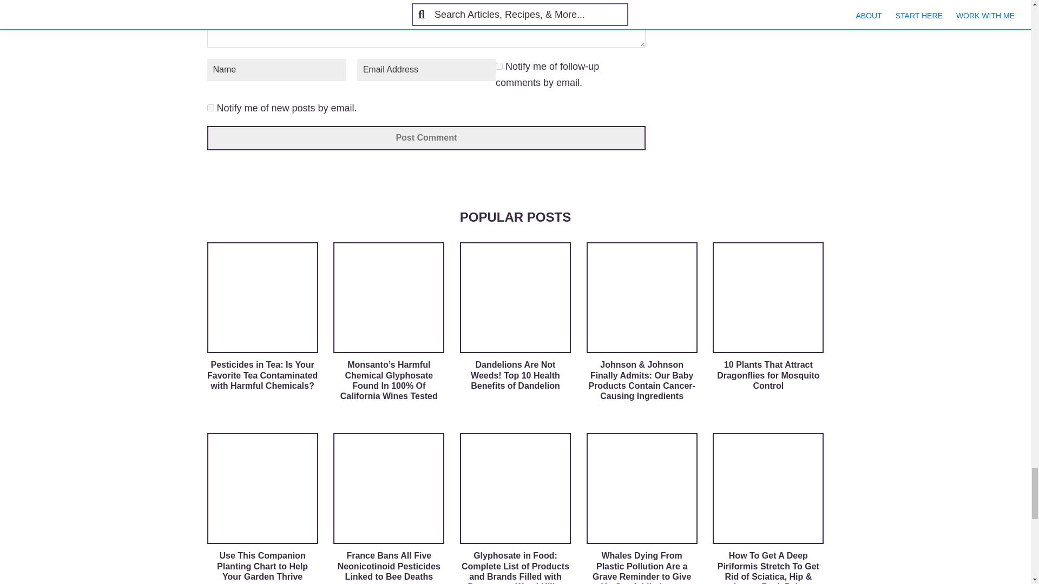  Describe the element at coordinates (499, 66) in the screenshot. I see `subscribe` at that location.